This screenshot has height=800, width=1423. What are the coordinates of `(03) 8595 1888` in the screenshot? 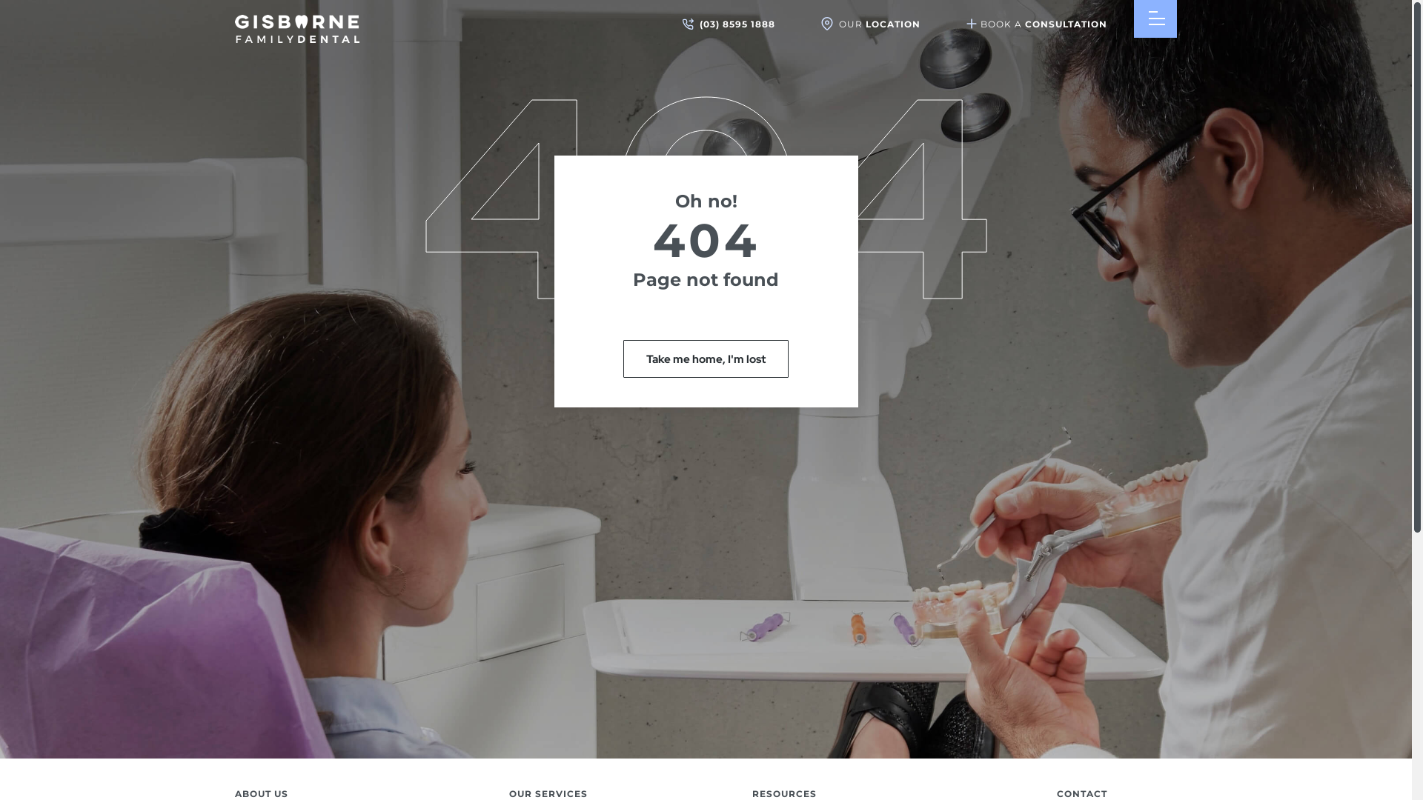 It's located at (729, 16).